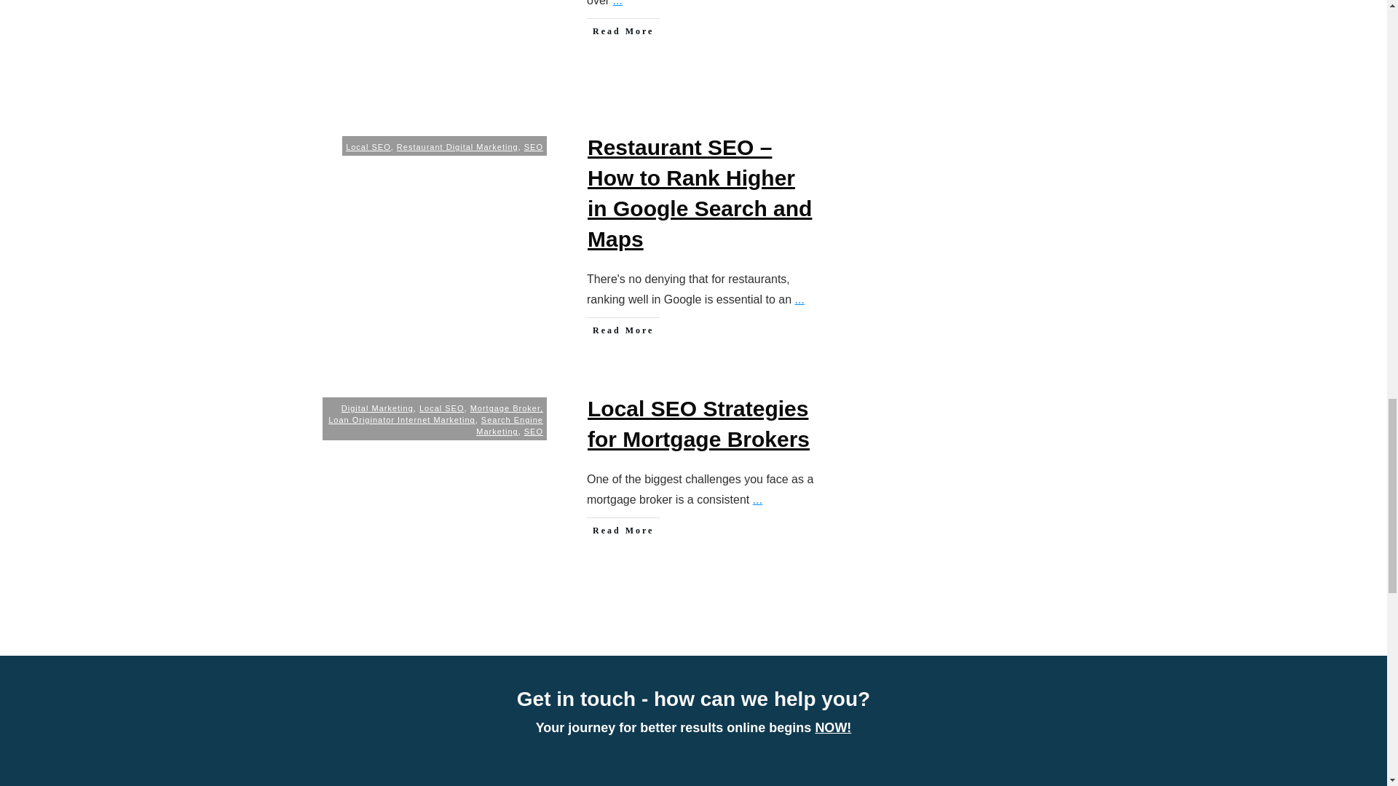  Describe the element at coordinates (534, 147) in the screenshot. I see `SEO` at that location.